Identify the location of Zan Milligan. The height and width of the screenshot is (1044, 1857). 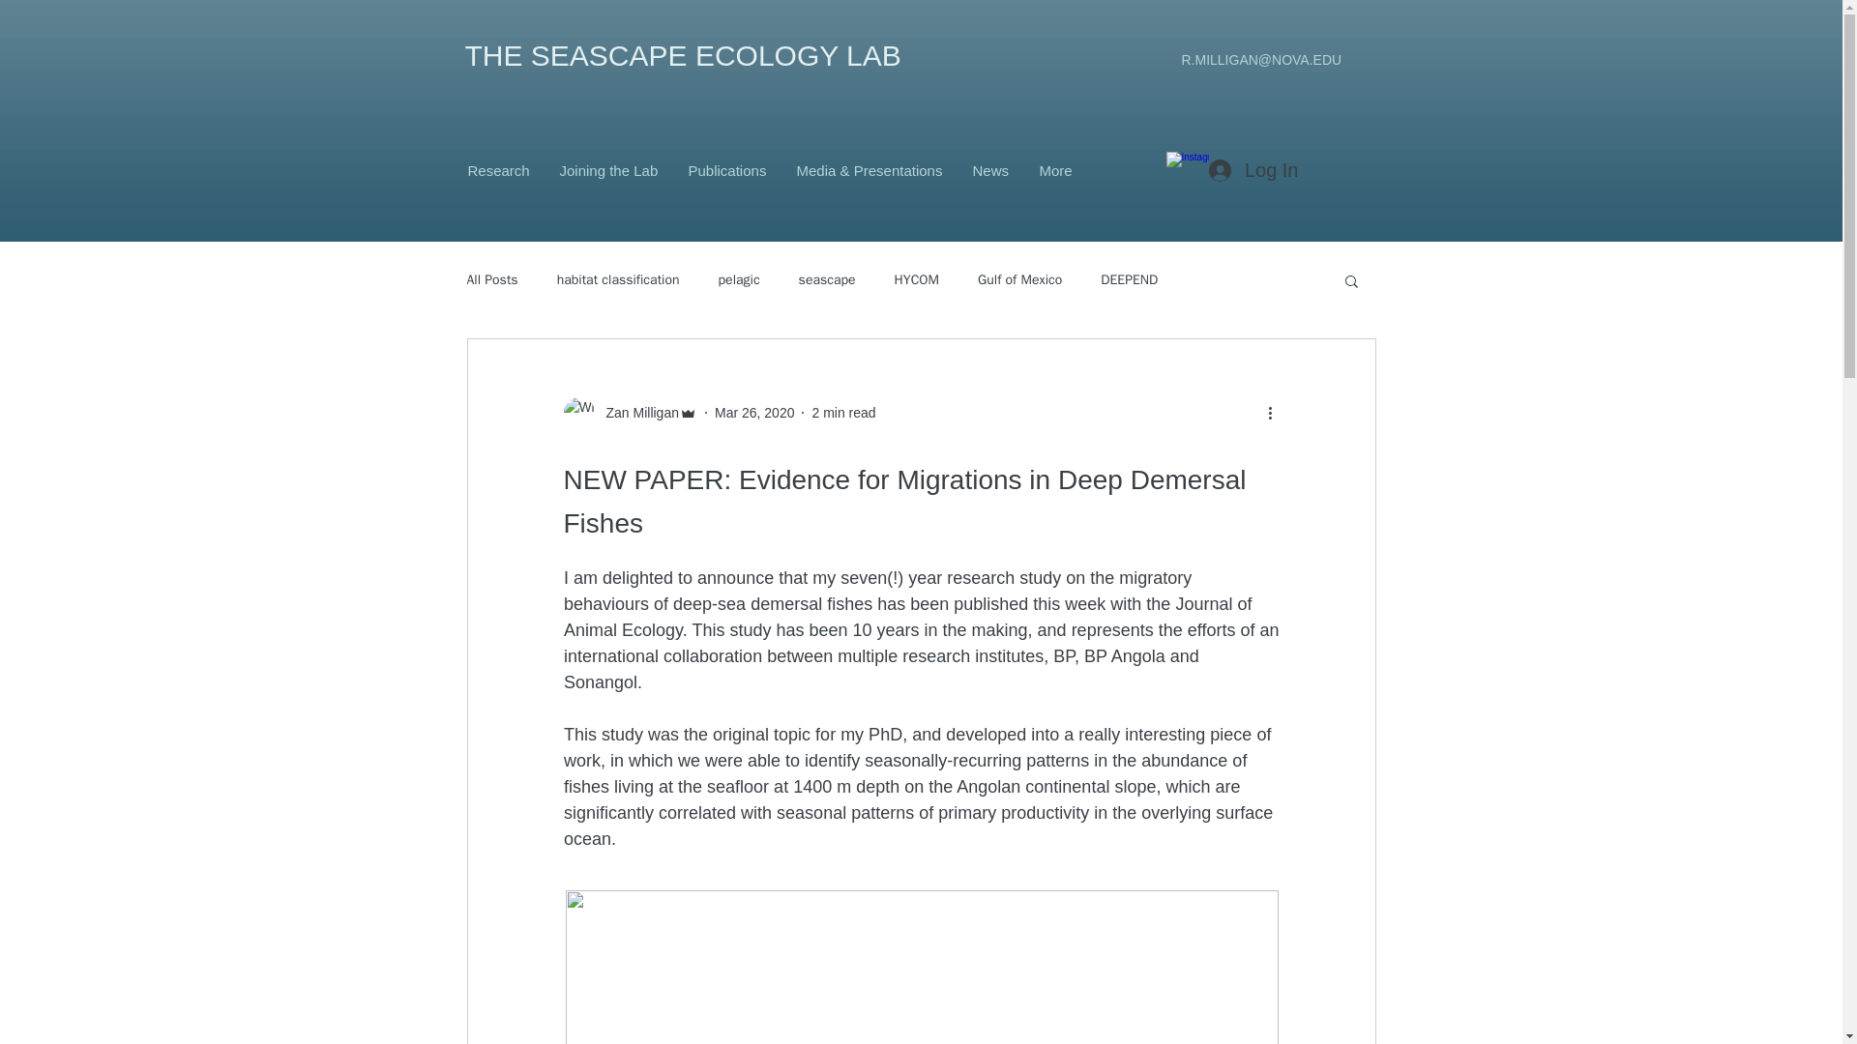
(635, 412).